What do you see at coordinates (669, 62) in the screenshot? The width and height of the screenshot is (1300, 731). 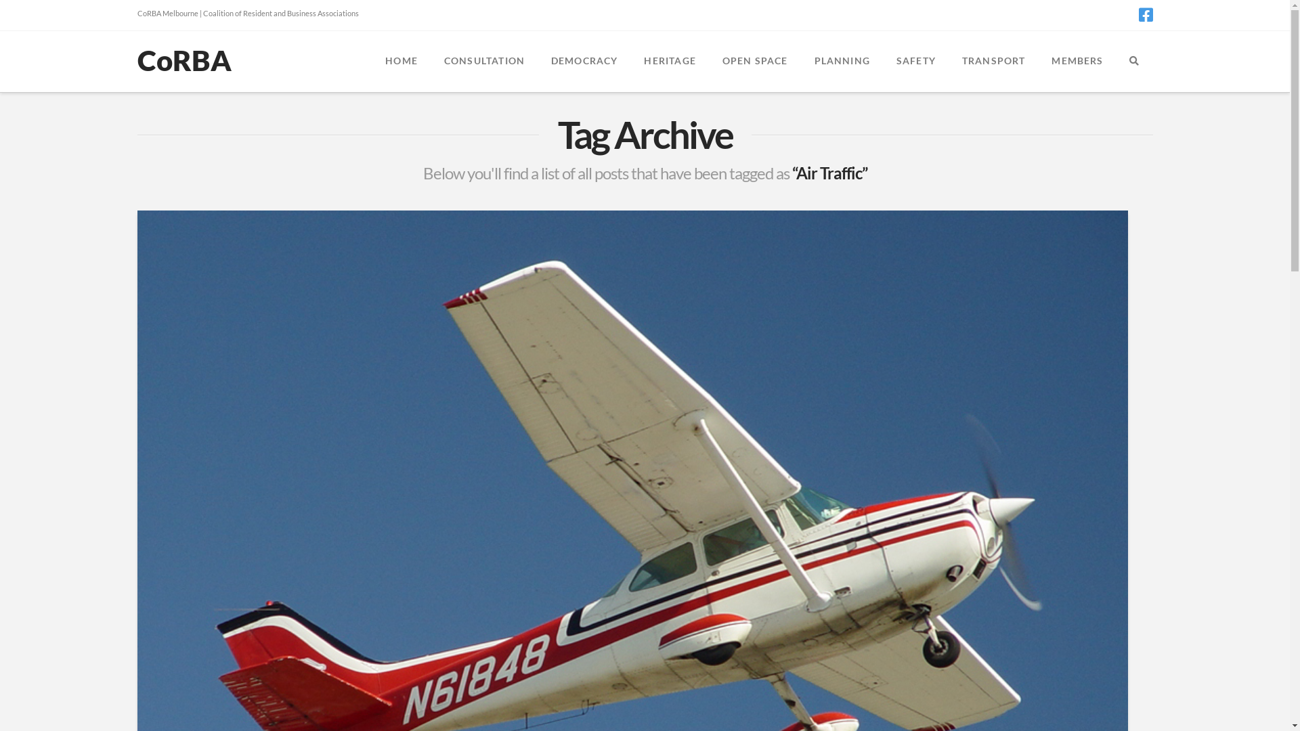 I see `HERITAGE` at bounding box center [669, 62].